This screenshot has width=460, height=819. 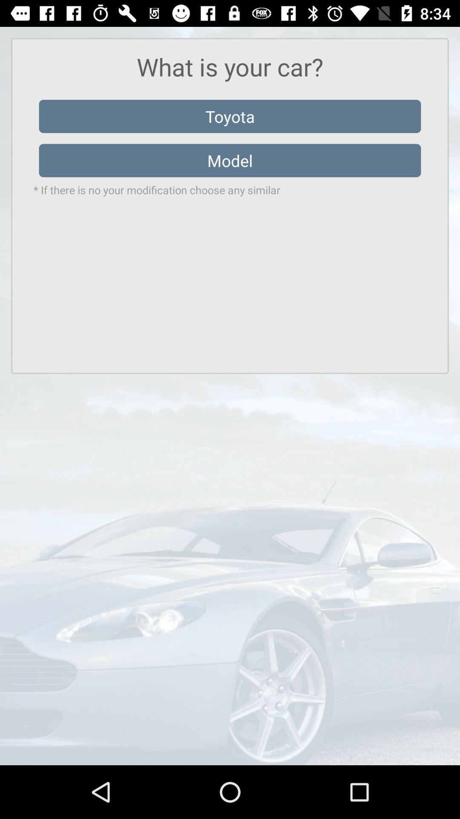 What do you see at coordinates (230, 116) in the screenshot?
I see `flip to toyota` at bounding box center [230, 116].